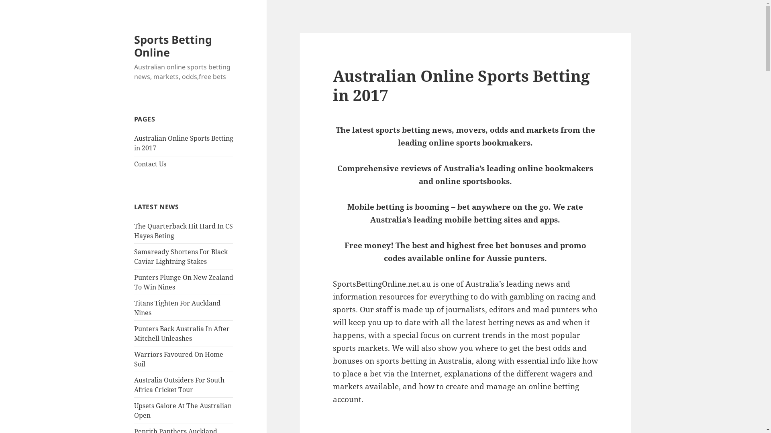  What do you see at coordinates (183, 411) in the screenshot?
I see `Upsets Galore At The Australian Open` at bounding box center [183, 411].